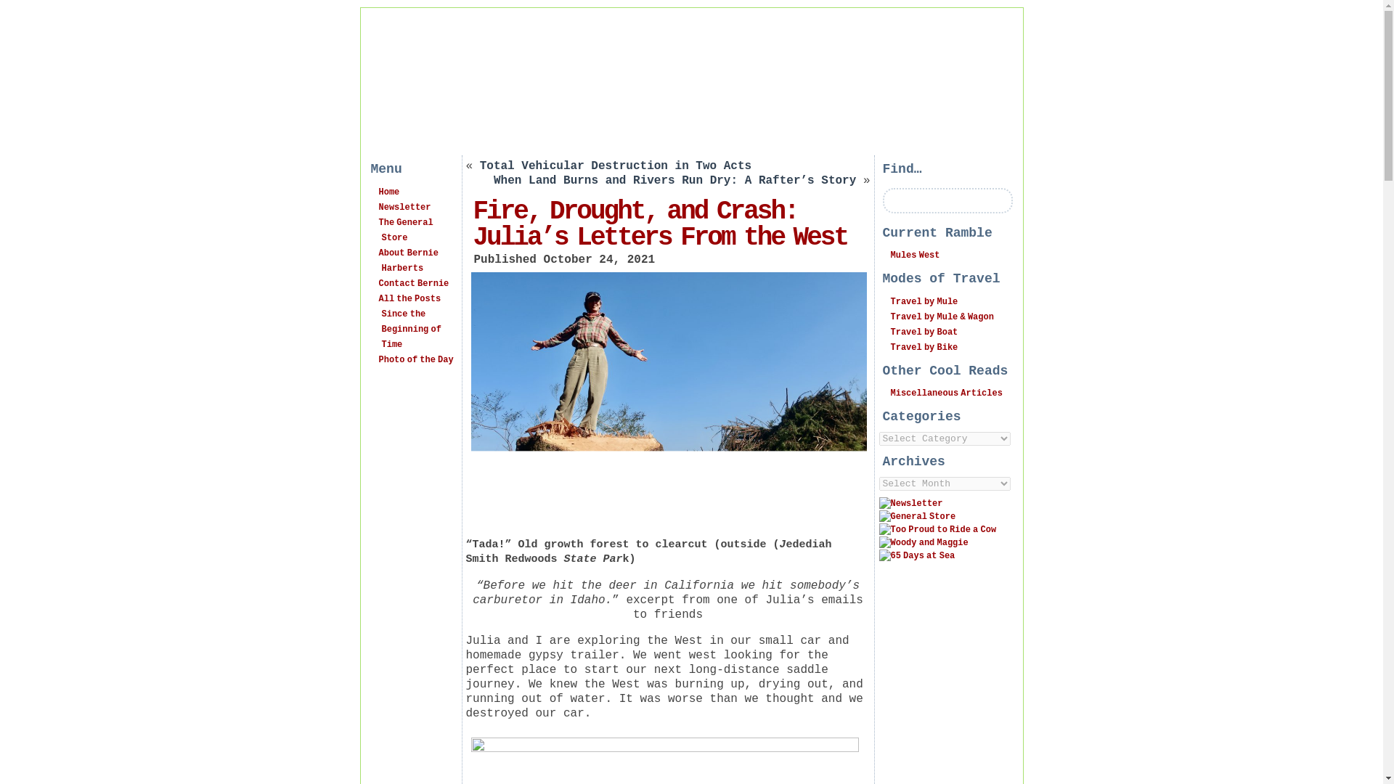  I want to click on All the Posts Since the Beginning of Time, so click(410, 322).